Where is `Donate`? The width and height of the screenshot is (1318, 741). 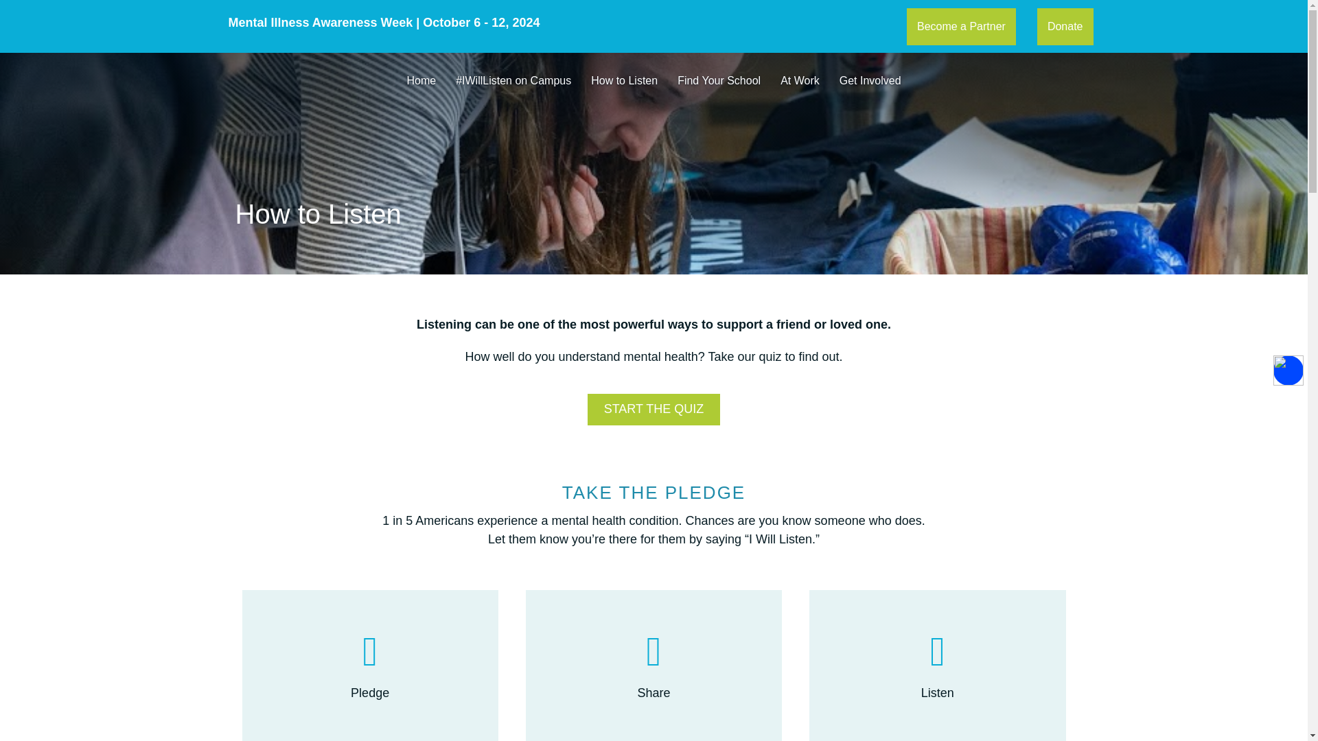
Donate is located at coordinates (1065, 26).